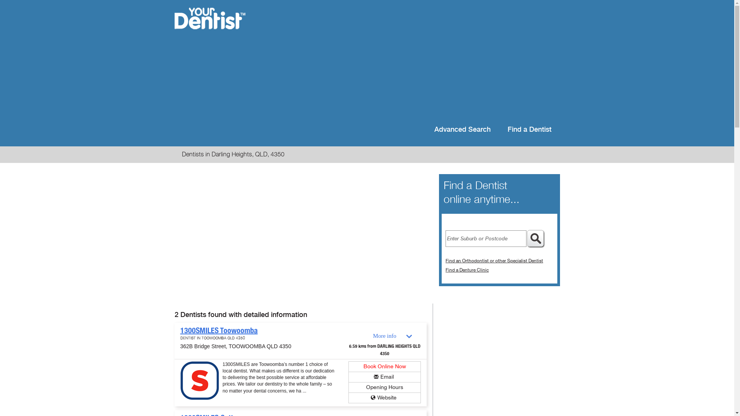  Describe the element at coordinates (219, 330) in the screenshot. I see `1300SMILES Toowoomba` at that location.